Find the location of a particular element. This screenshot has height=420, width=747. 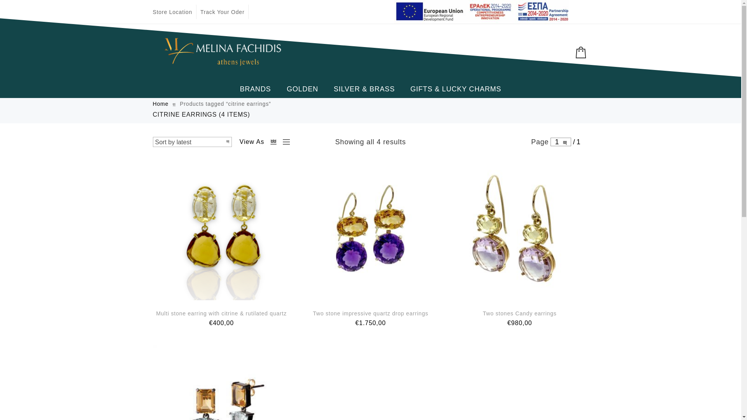

Grid layout is located at coordinates (273, 142).